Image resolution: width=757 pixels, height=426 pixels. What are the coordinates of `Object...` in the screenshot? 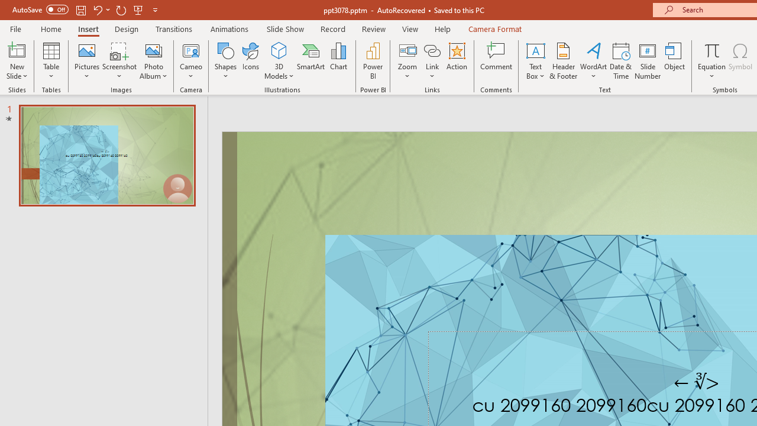 It's located at (675, 60).